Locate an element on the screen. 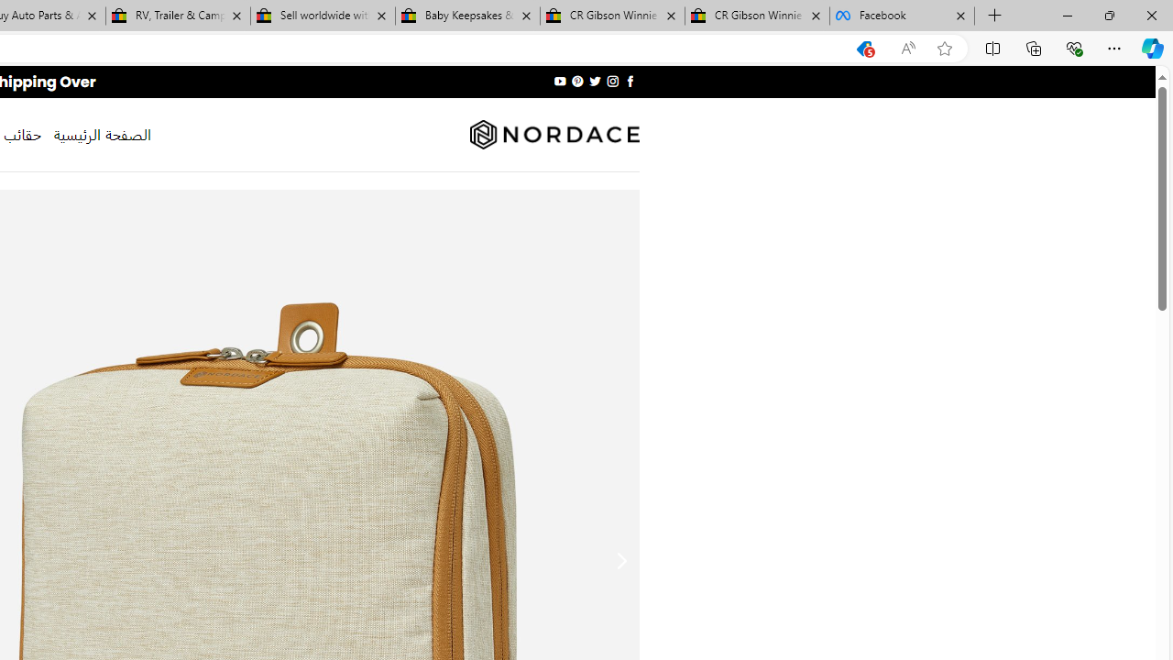 The height and width of the screenshot is (660, 1173). Settings and more (Alt+F) is located at coordinates (1114, 48).